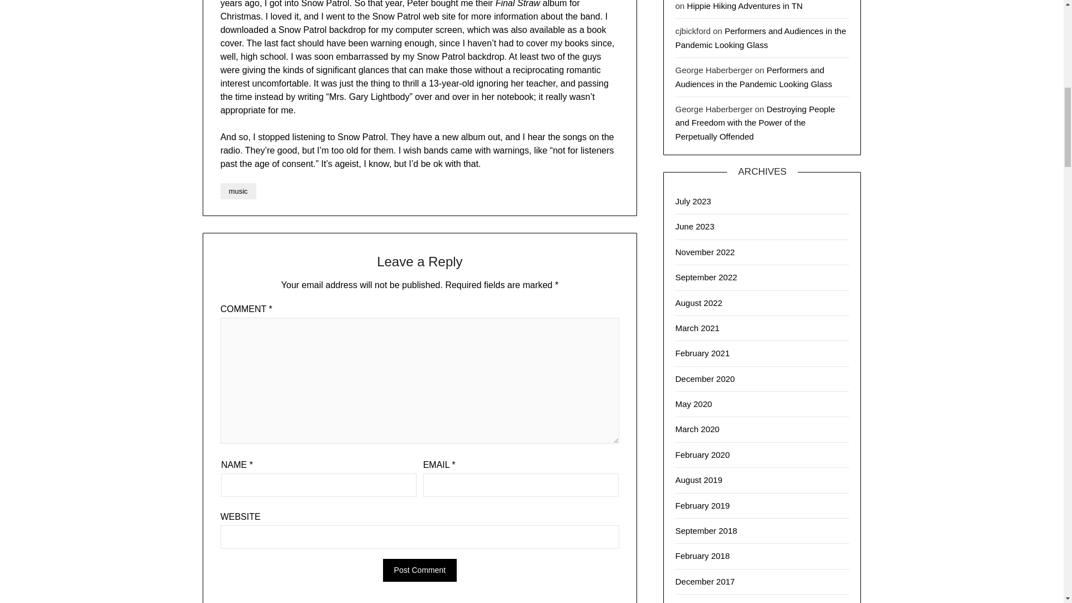 This screenshot has height=603, width=1072. I want to click on June 2023, so click(695, 226).